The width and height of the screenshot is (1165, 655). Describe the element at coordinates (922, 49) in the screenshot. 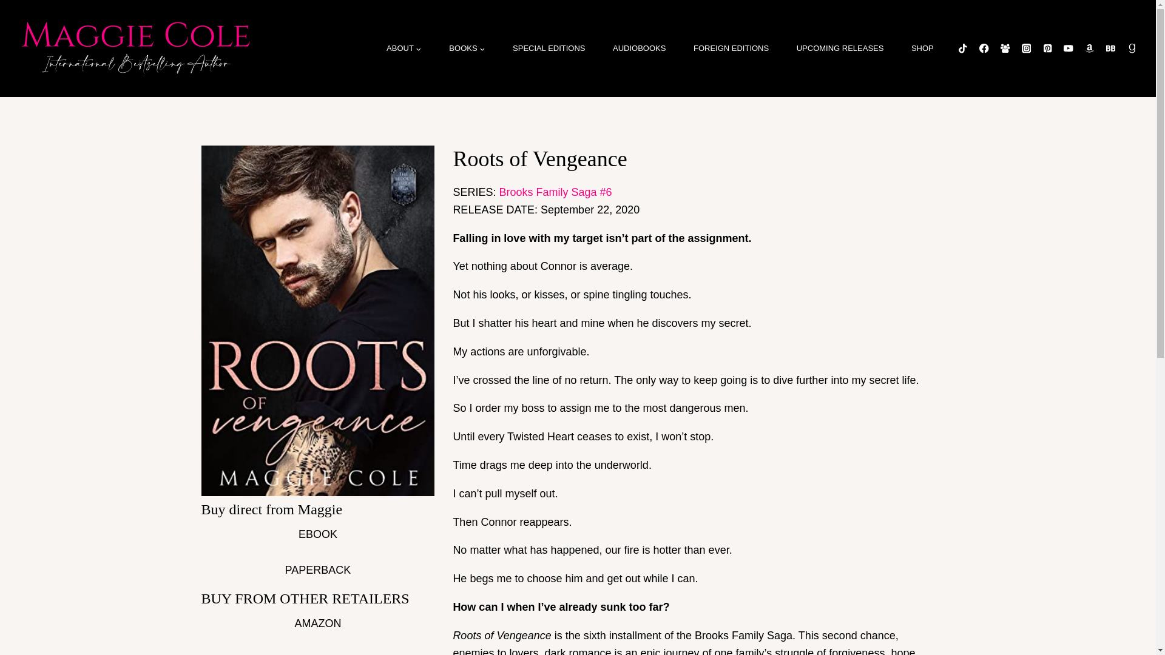

I see `SHOP` at that location.